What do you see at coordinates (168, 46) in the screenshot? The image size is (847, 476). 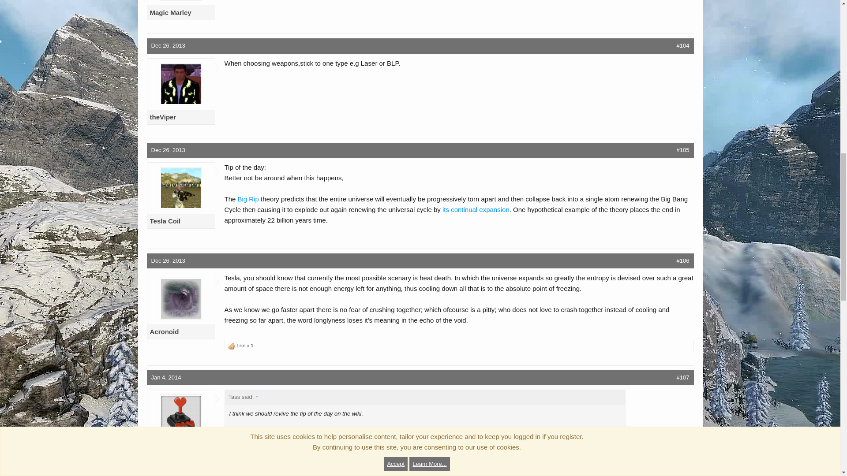 I see `Permalink` at bounding box center [168, 46].